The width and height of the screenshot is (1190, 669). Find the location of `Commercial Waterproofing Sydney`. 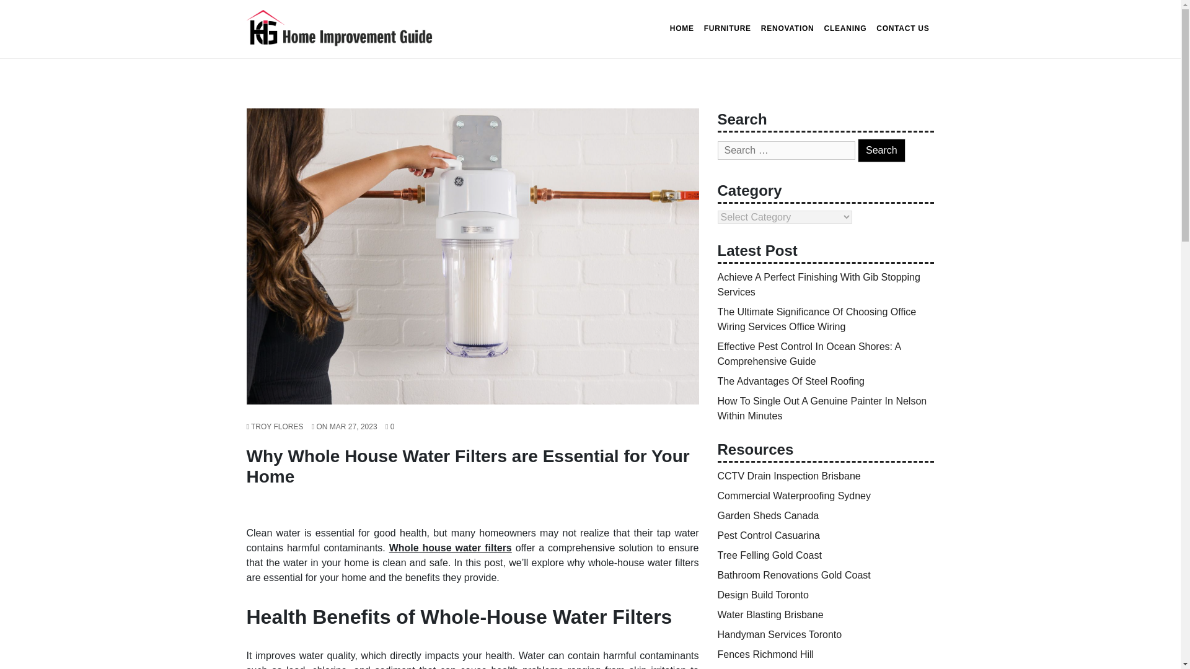

Commercial Waterproofing Sydney is located at coordinates (794, 496).